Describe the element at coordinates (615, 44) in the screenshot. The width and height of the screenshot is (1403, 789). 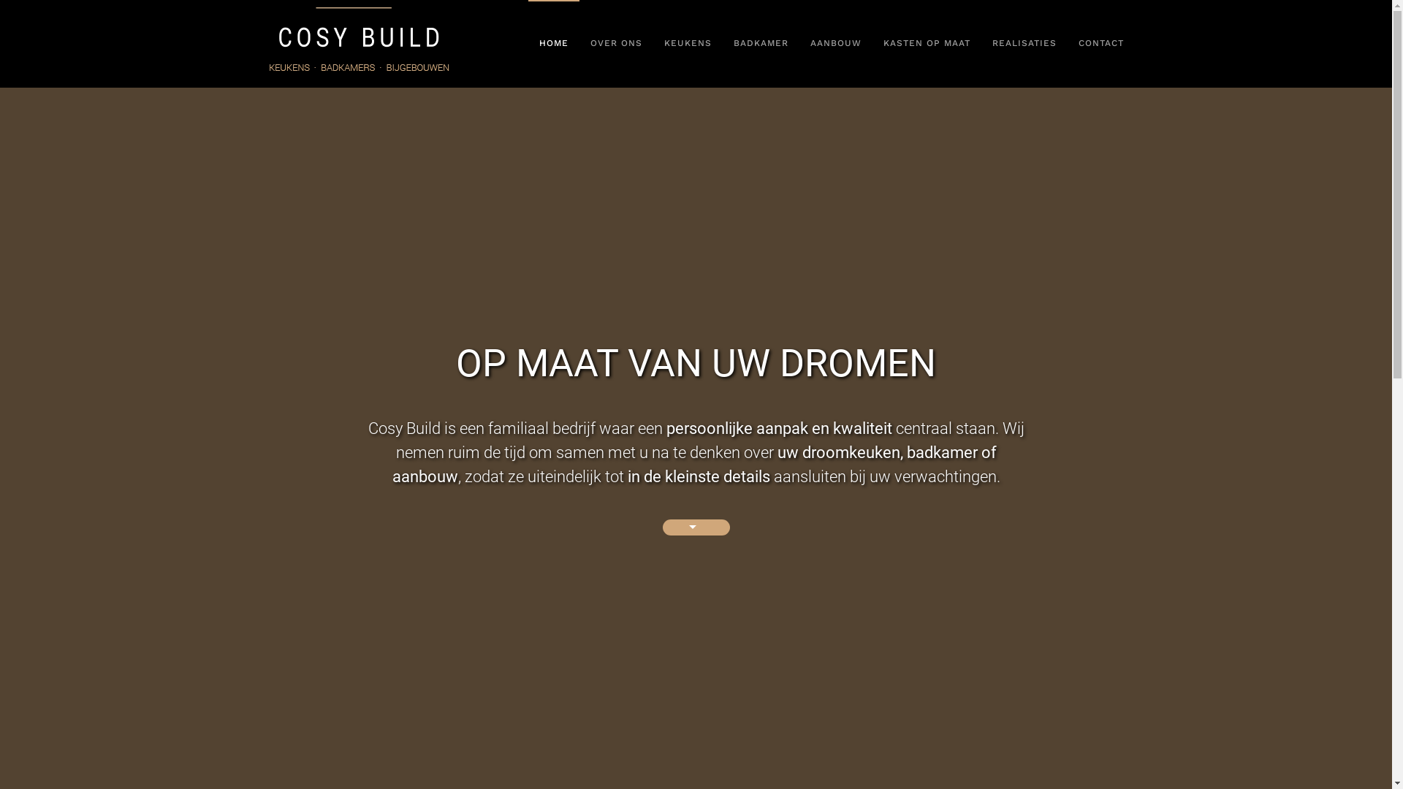
I see `OVER ONS` at that location.